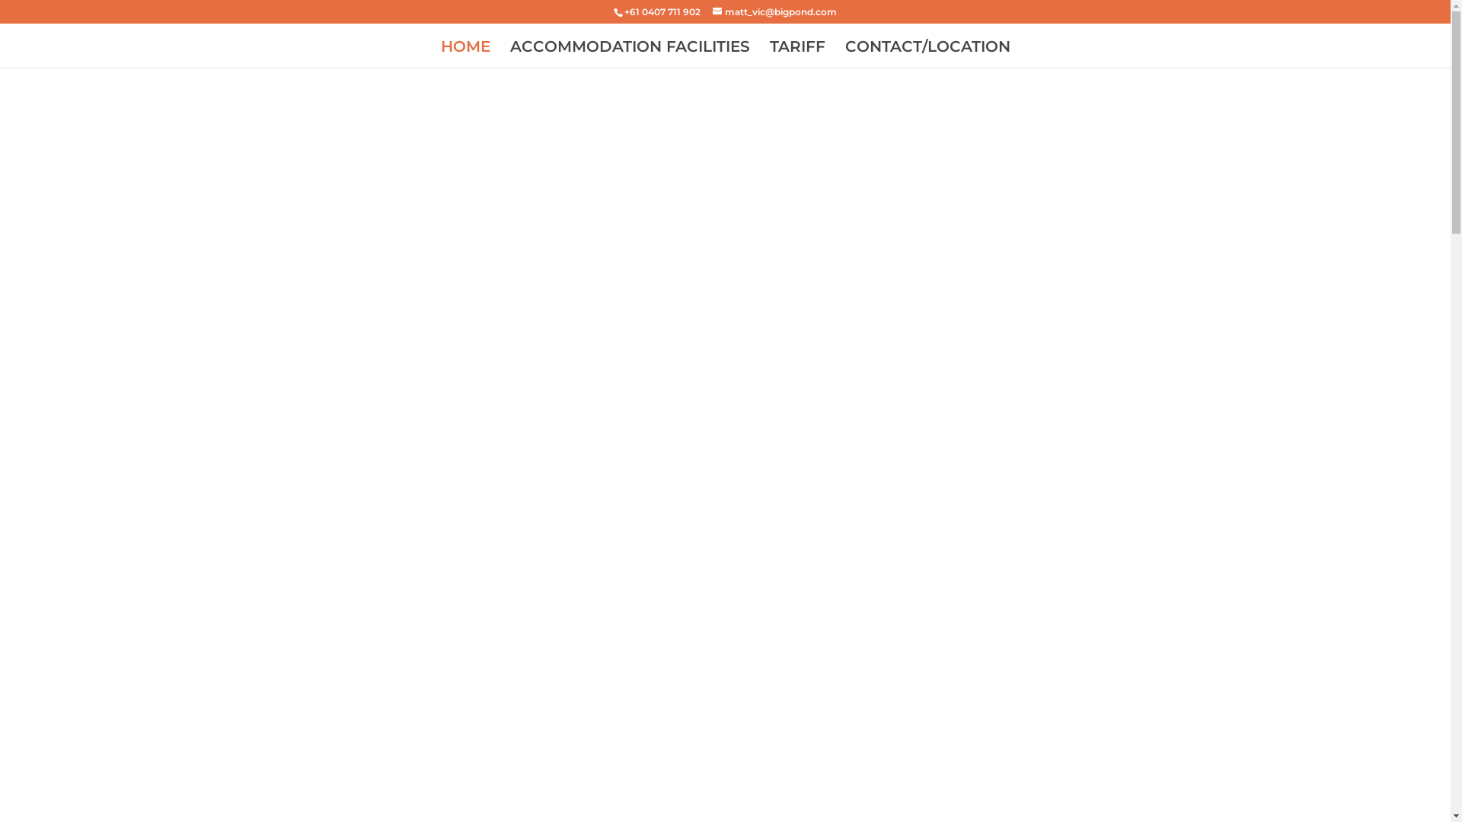 The image size is (1462, 822). Describe the element at coordinates (796, 55) in the screenshot. I see `TARIFF` at that location.